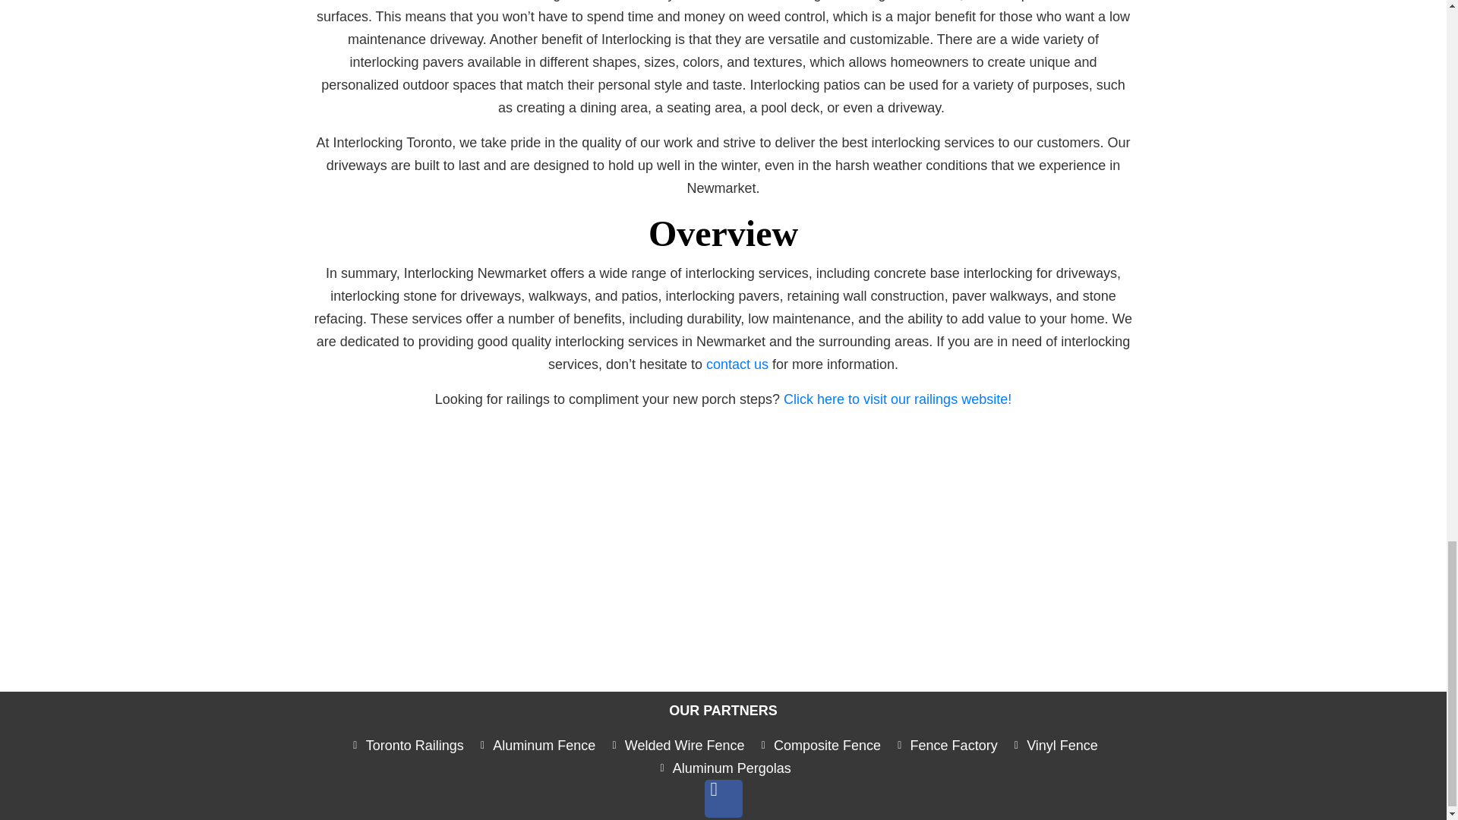 This screenshot has width=1458, height=820. I want to click on Click here to visit our railings website!, so click(898, 399).